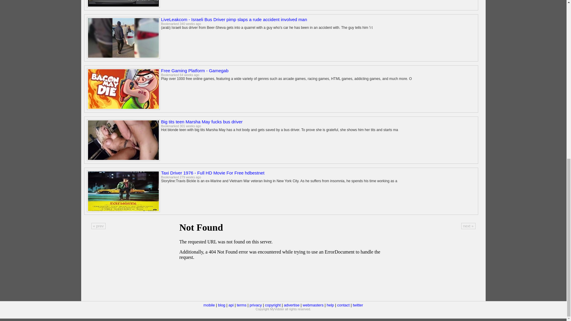  What do you see at coordinates (213, 173) in the screenshot?
I see `Taxi Driver 1976 - Full HD Movie For Free hdbestnet` at bounding box center [213, 173].